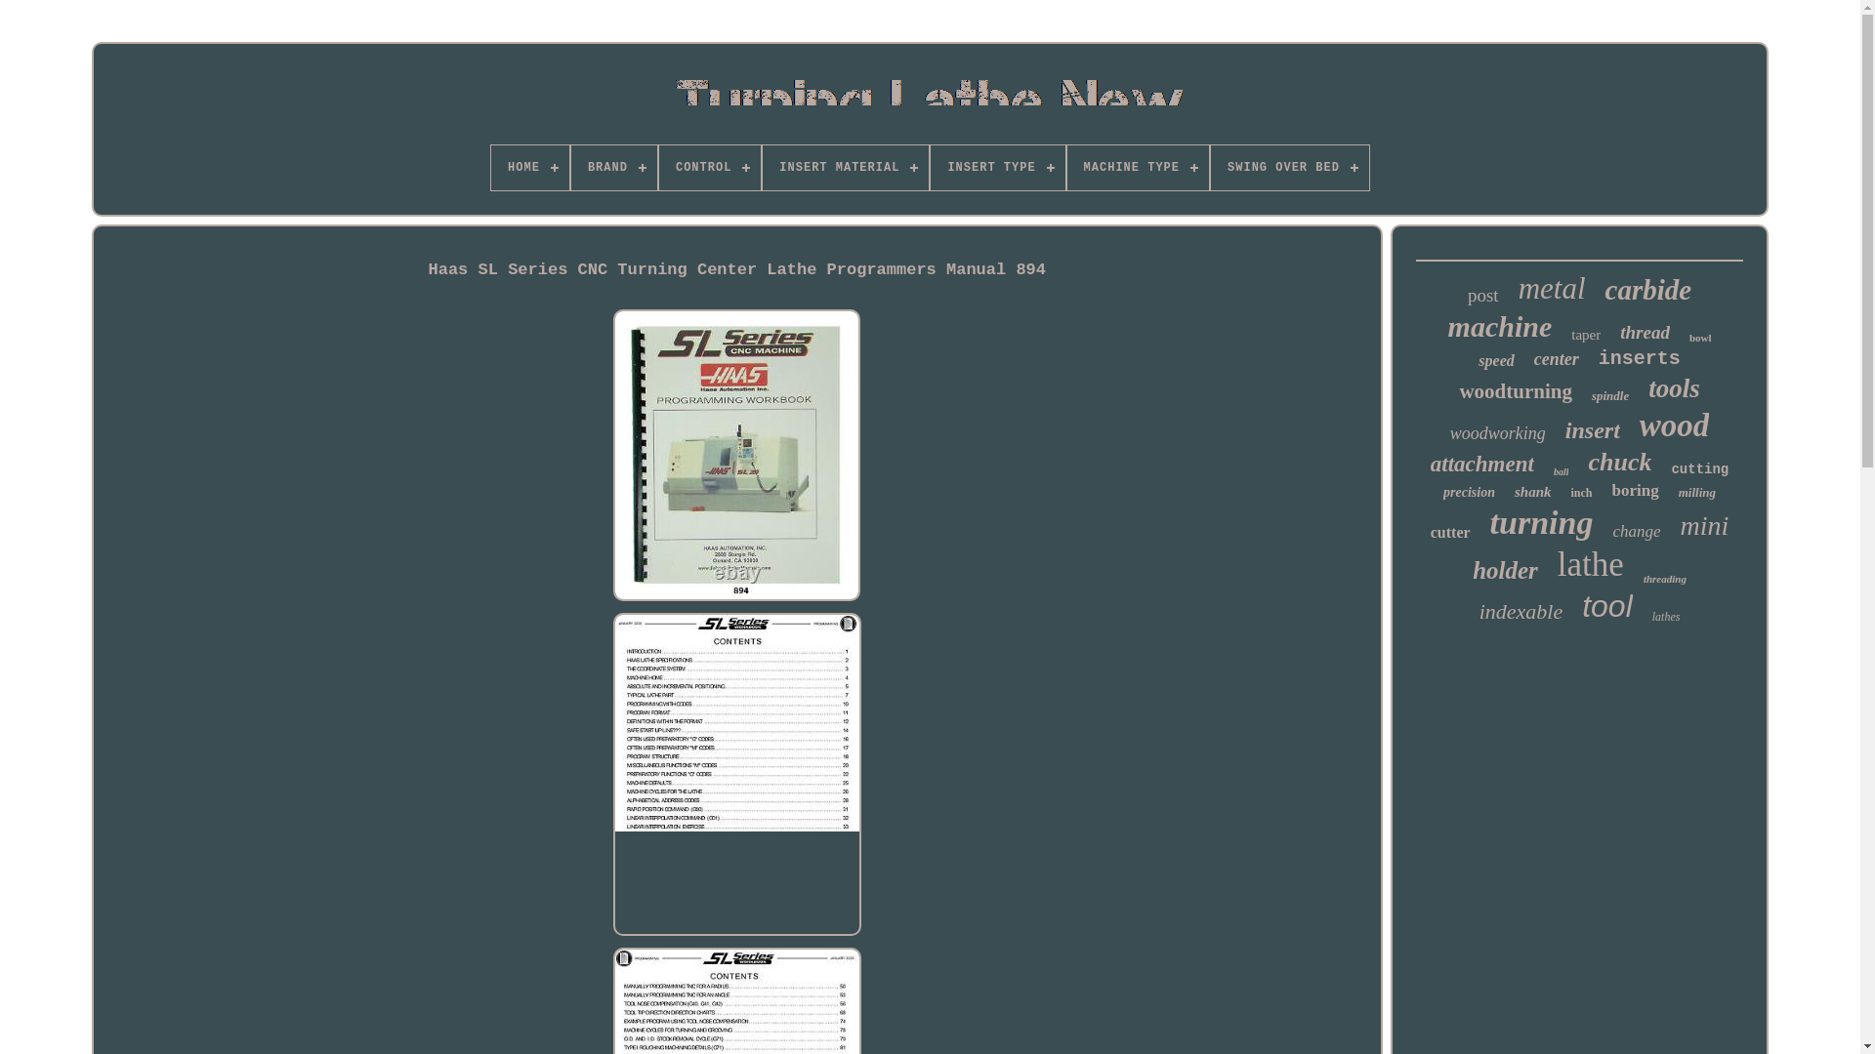 The height and width of the screenshot is (1054, 1875). Describe the element at coordinates (530, 168) in the screenshot. I see `HOME` at that location.